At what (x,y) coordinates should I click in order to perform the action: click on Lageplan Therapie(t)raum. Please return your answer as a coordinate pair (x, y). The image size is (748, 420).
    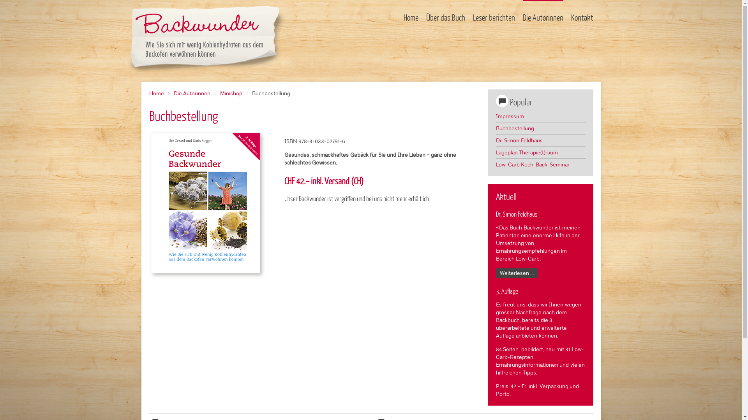
    Looking at the image, I should click on (540, 152).